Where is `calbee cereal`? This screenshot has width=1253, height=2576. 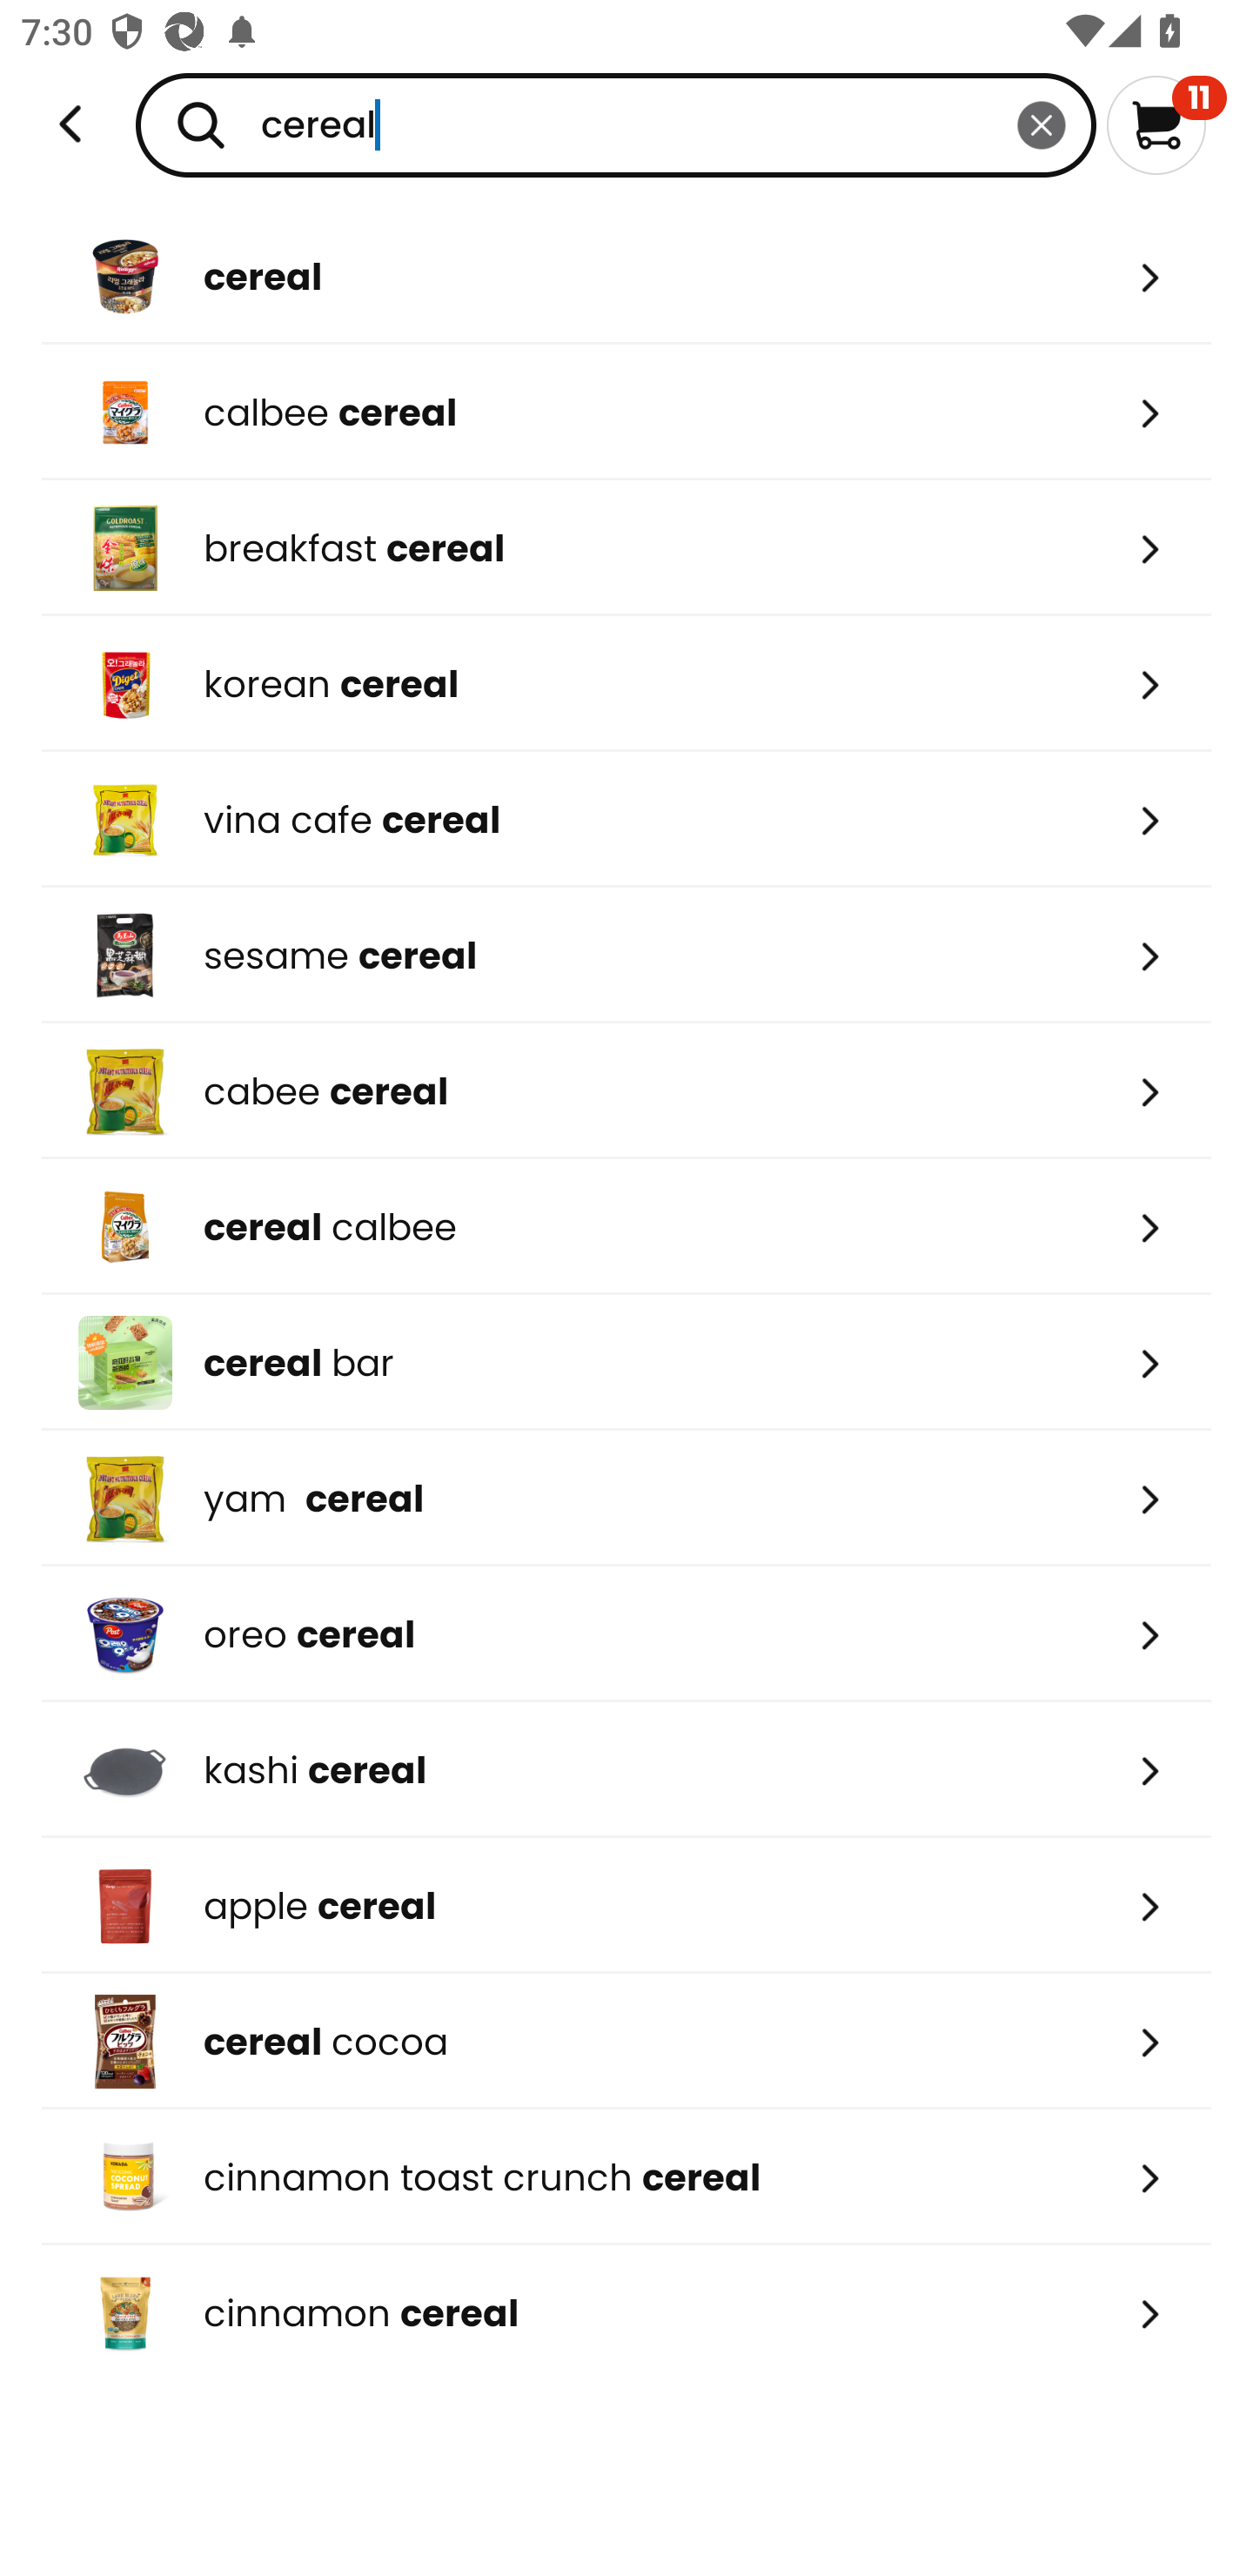
calbee cereal is located at coordinates (626, 412).